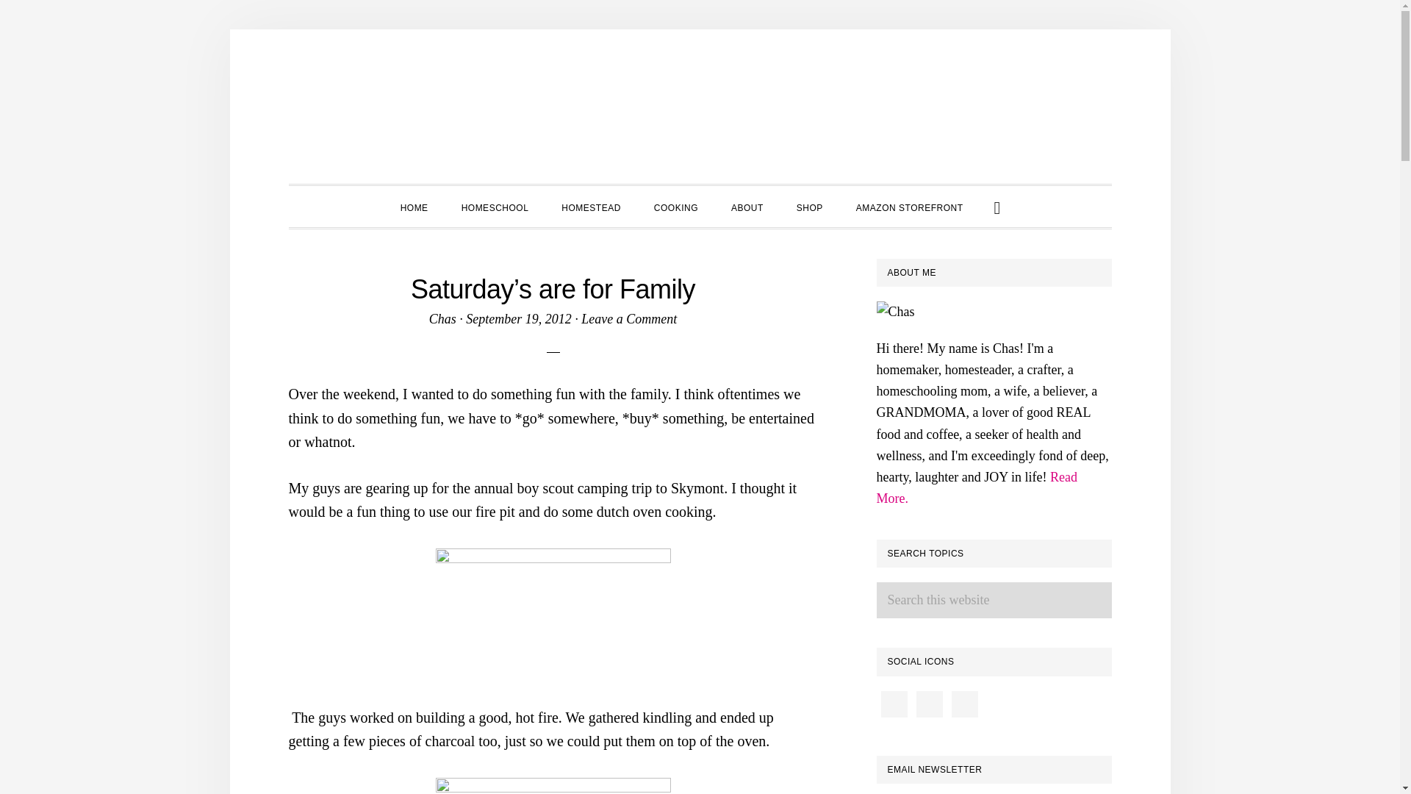  What do you see at coordinates (414, 206) in the screenshot?
I see `HOME` at bounding box center [414, 206].